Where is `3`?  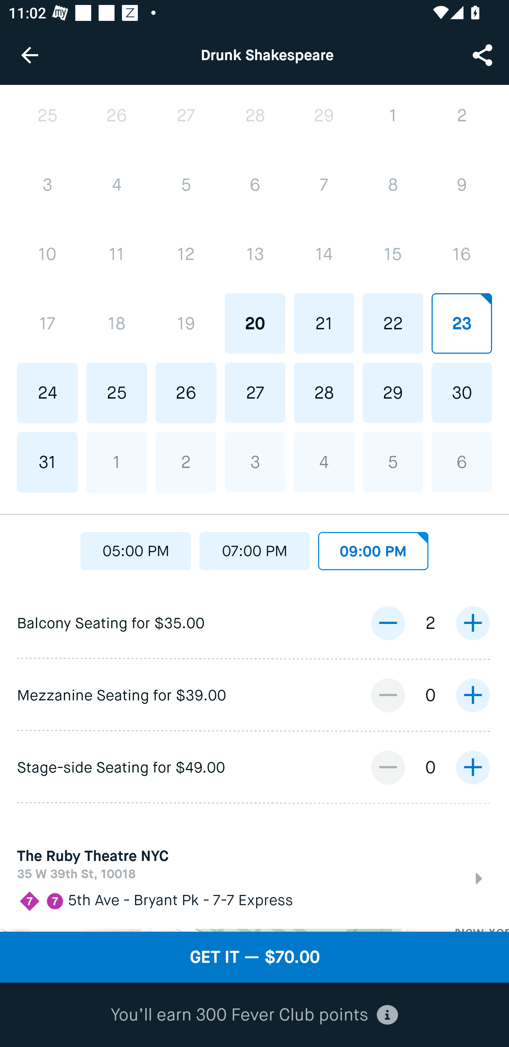 3 is located at coordinates (255, 462).